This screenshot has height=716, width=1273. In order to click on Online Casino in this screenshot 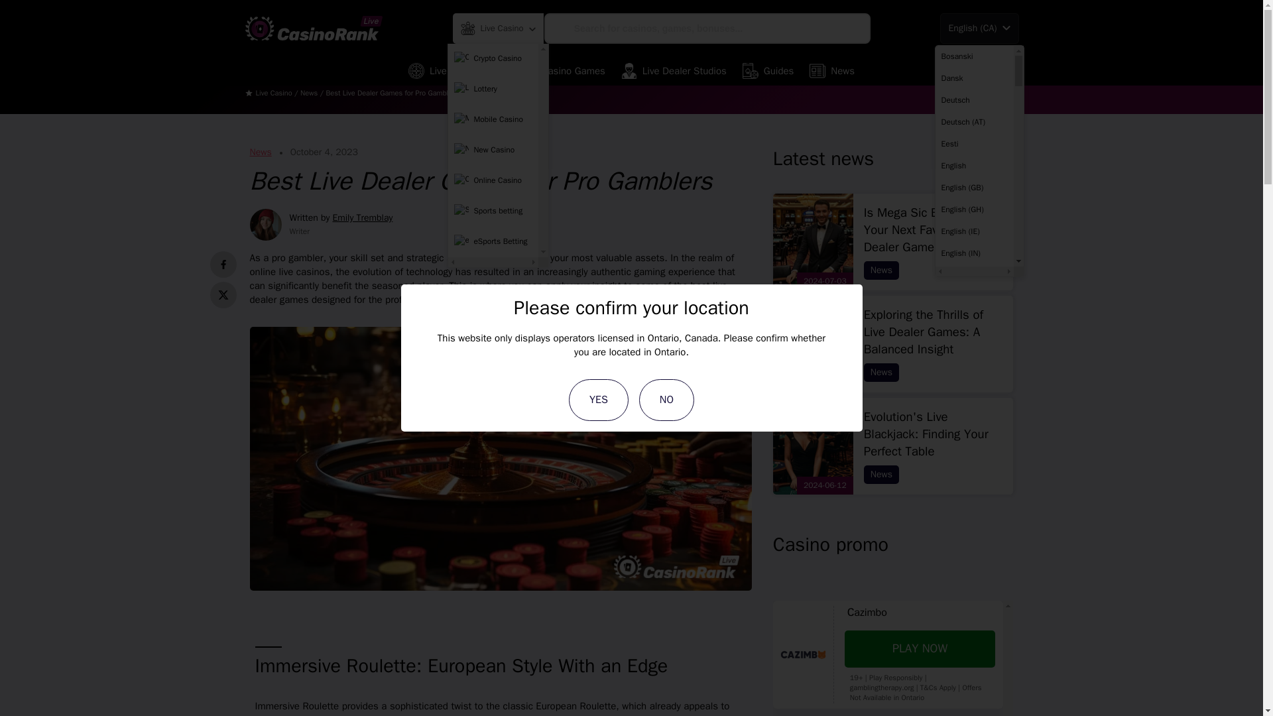, I will do `click(492, 180)`.